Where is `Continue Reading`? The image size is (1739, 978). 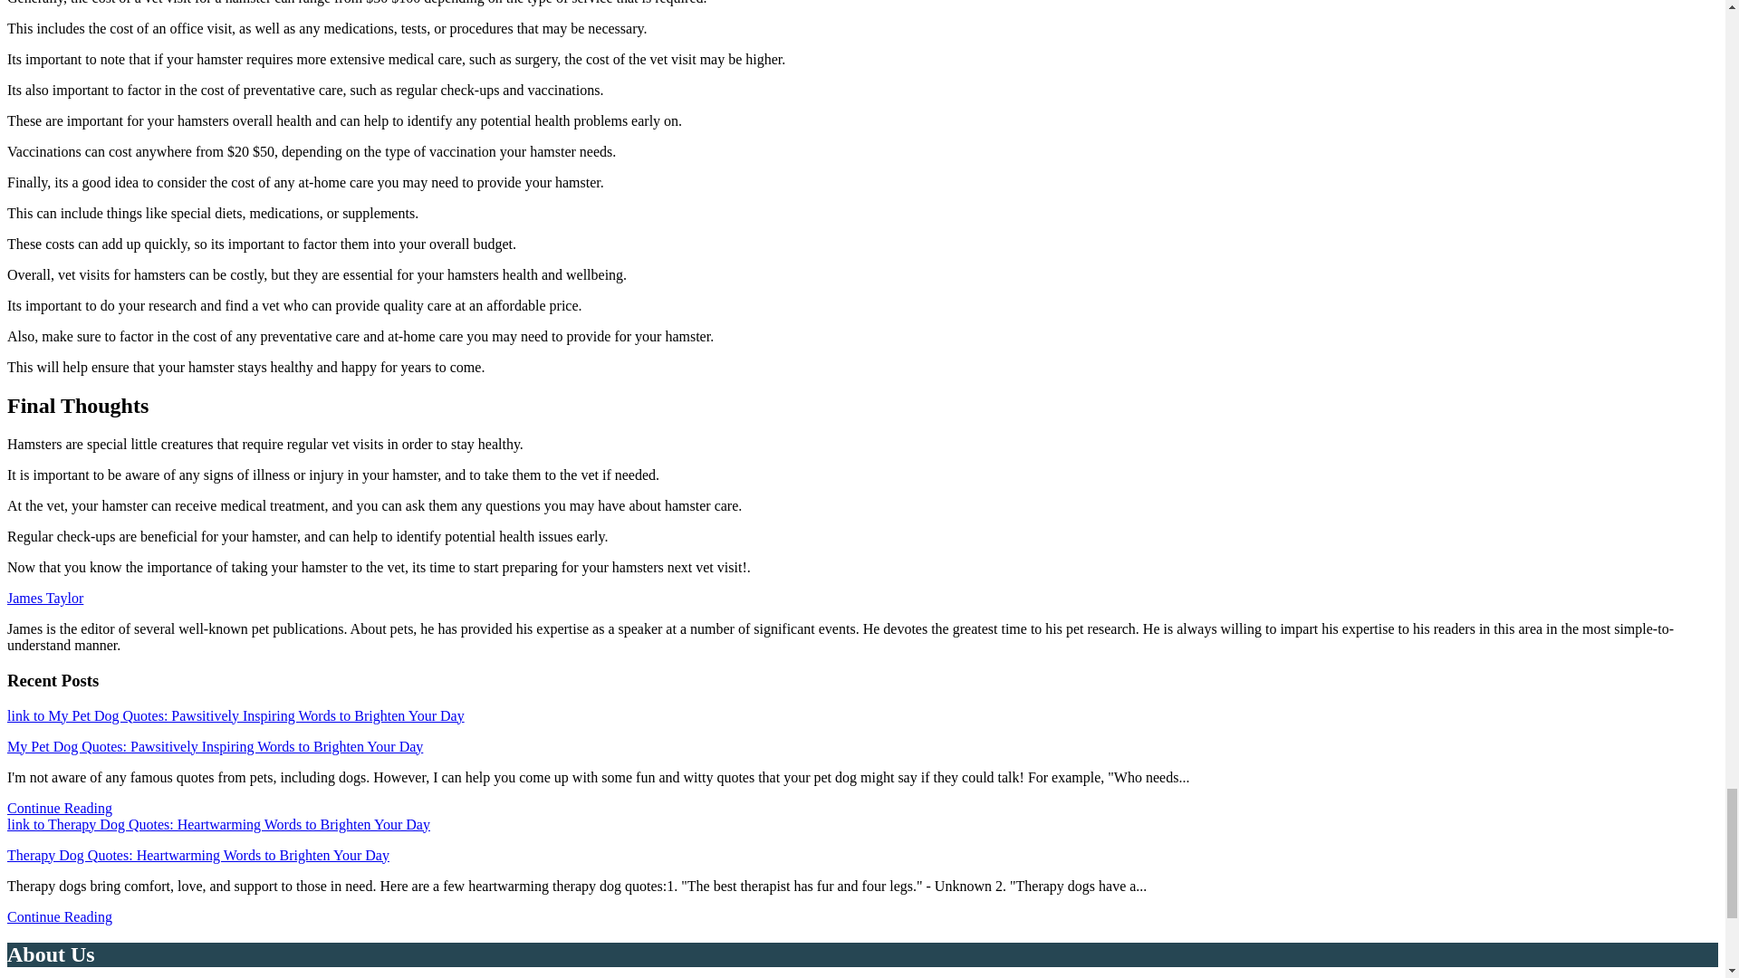
Continue Reading is located at coordinates (60, 916).